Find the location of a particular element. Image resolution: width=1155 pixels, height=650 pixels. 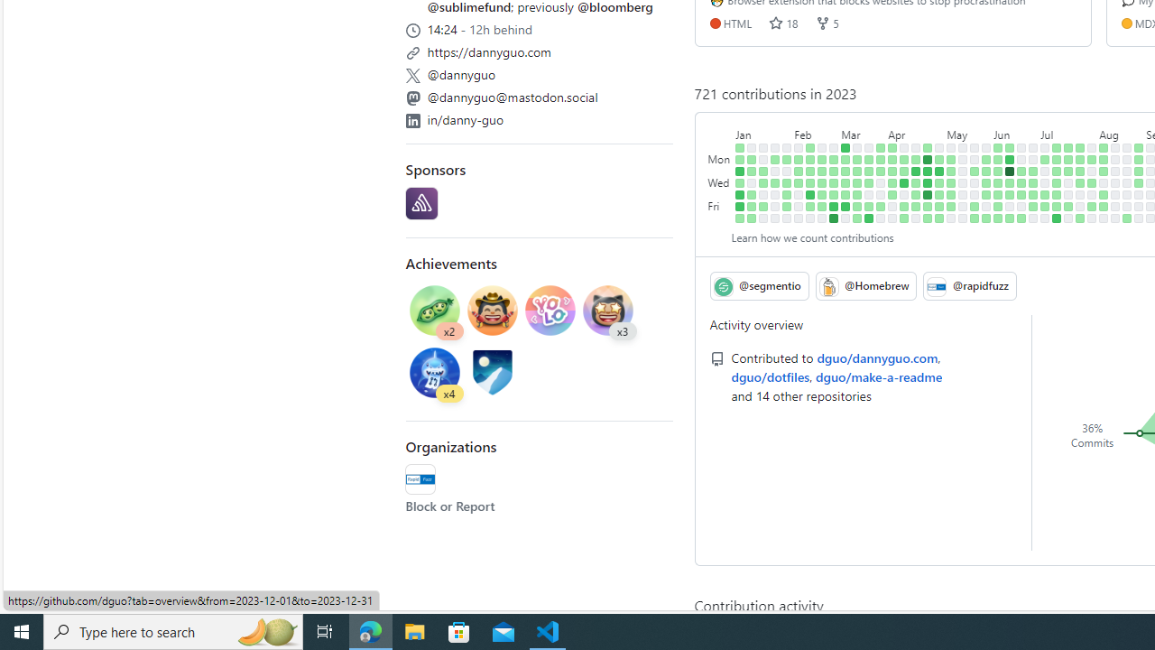

No contributions on August 23rd. is located at coordinates (1127, 182).